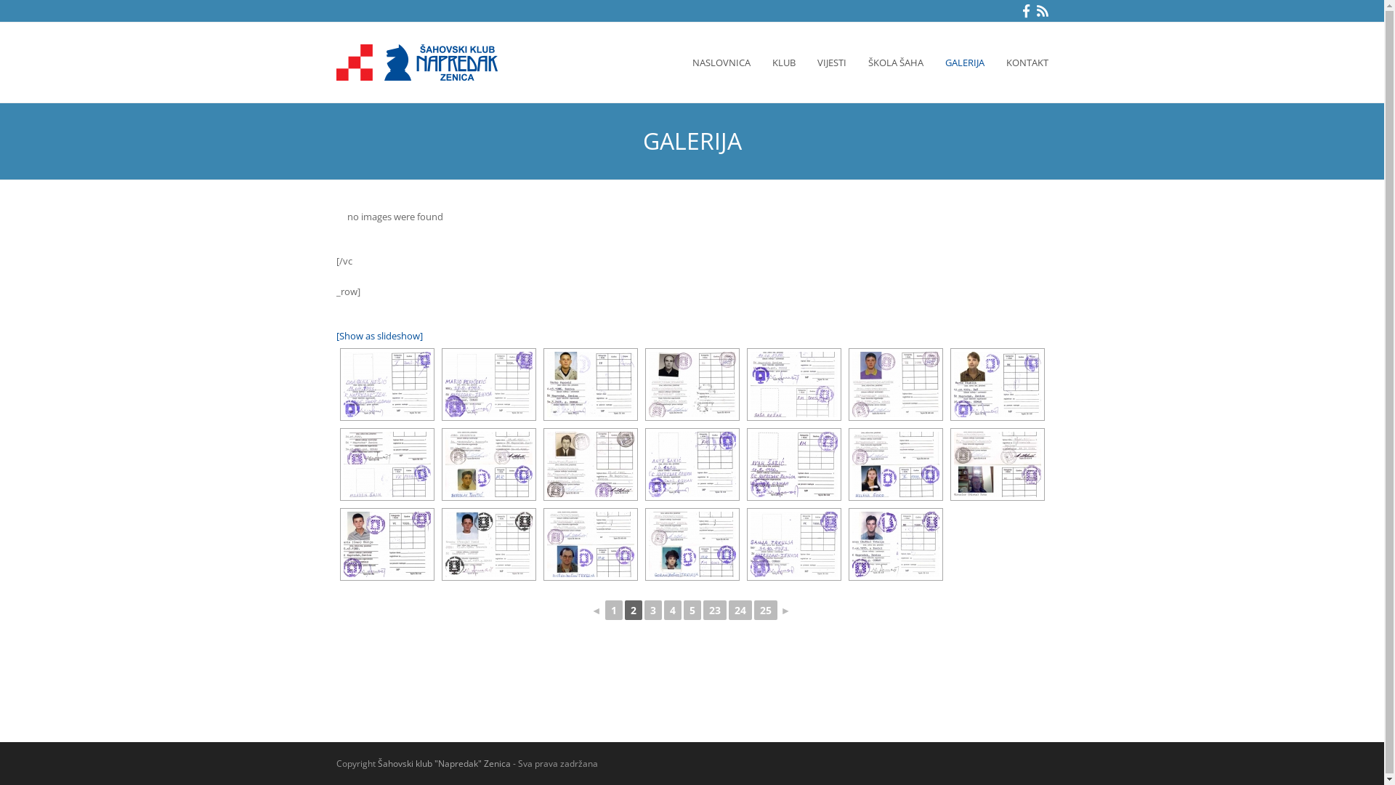 Image resolution: width=1395 pixels, height=785 pixels. What do you see at coordinates (895, 464) in the screenshot?
I see `1-5-2013-82830` at bounding box center [895, 464].